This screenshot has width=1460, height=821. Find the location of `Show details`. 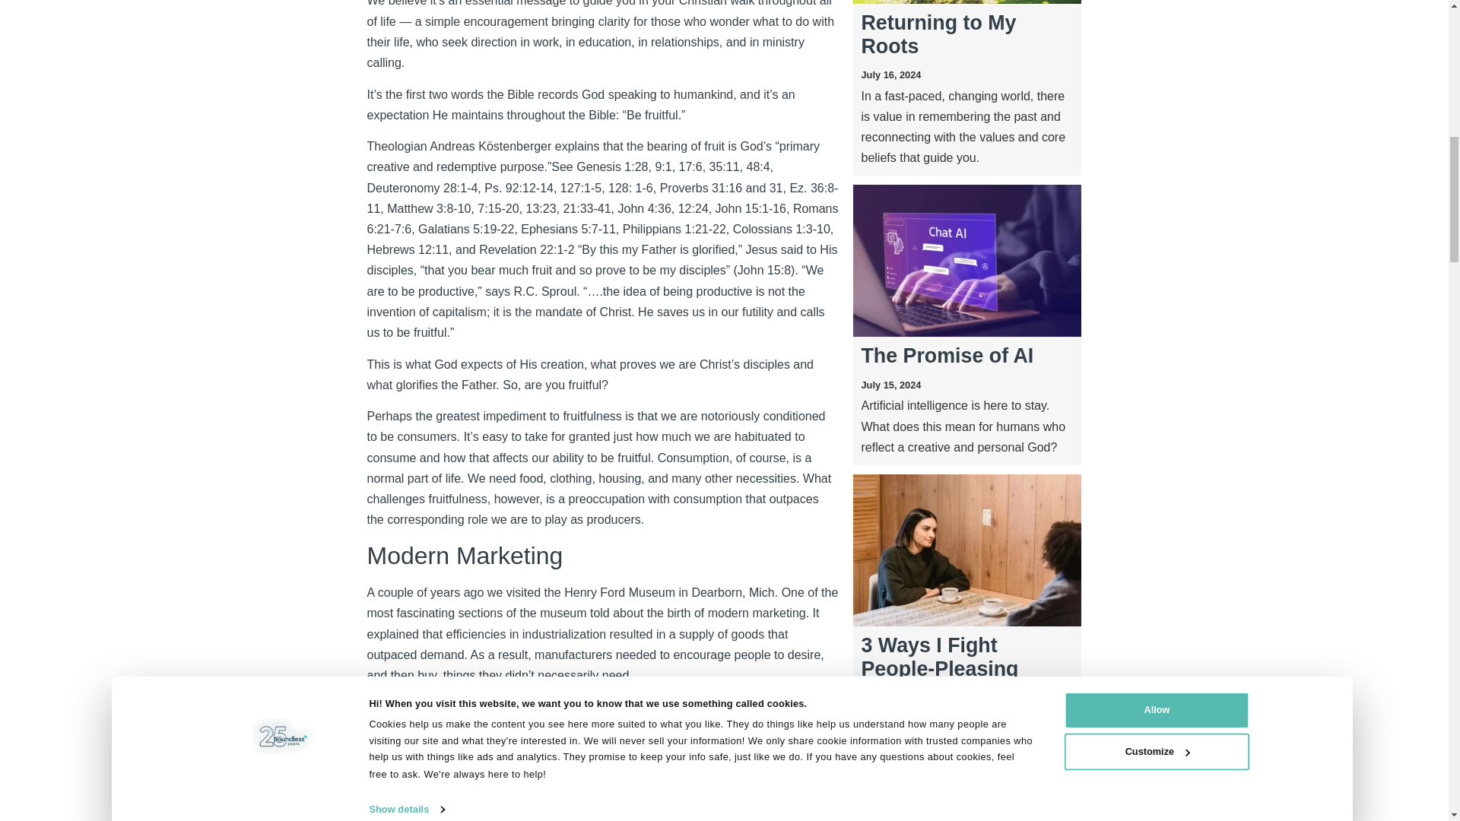

Show details is located at coordinates (414, 1).